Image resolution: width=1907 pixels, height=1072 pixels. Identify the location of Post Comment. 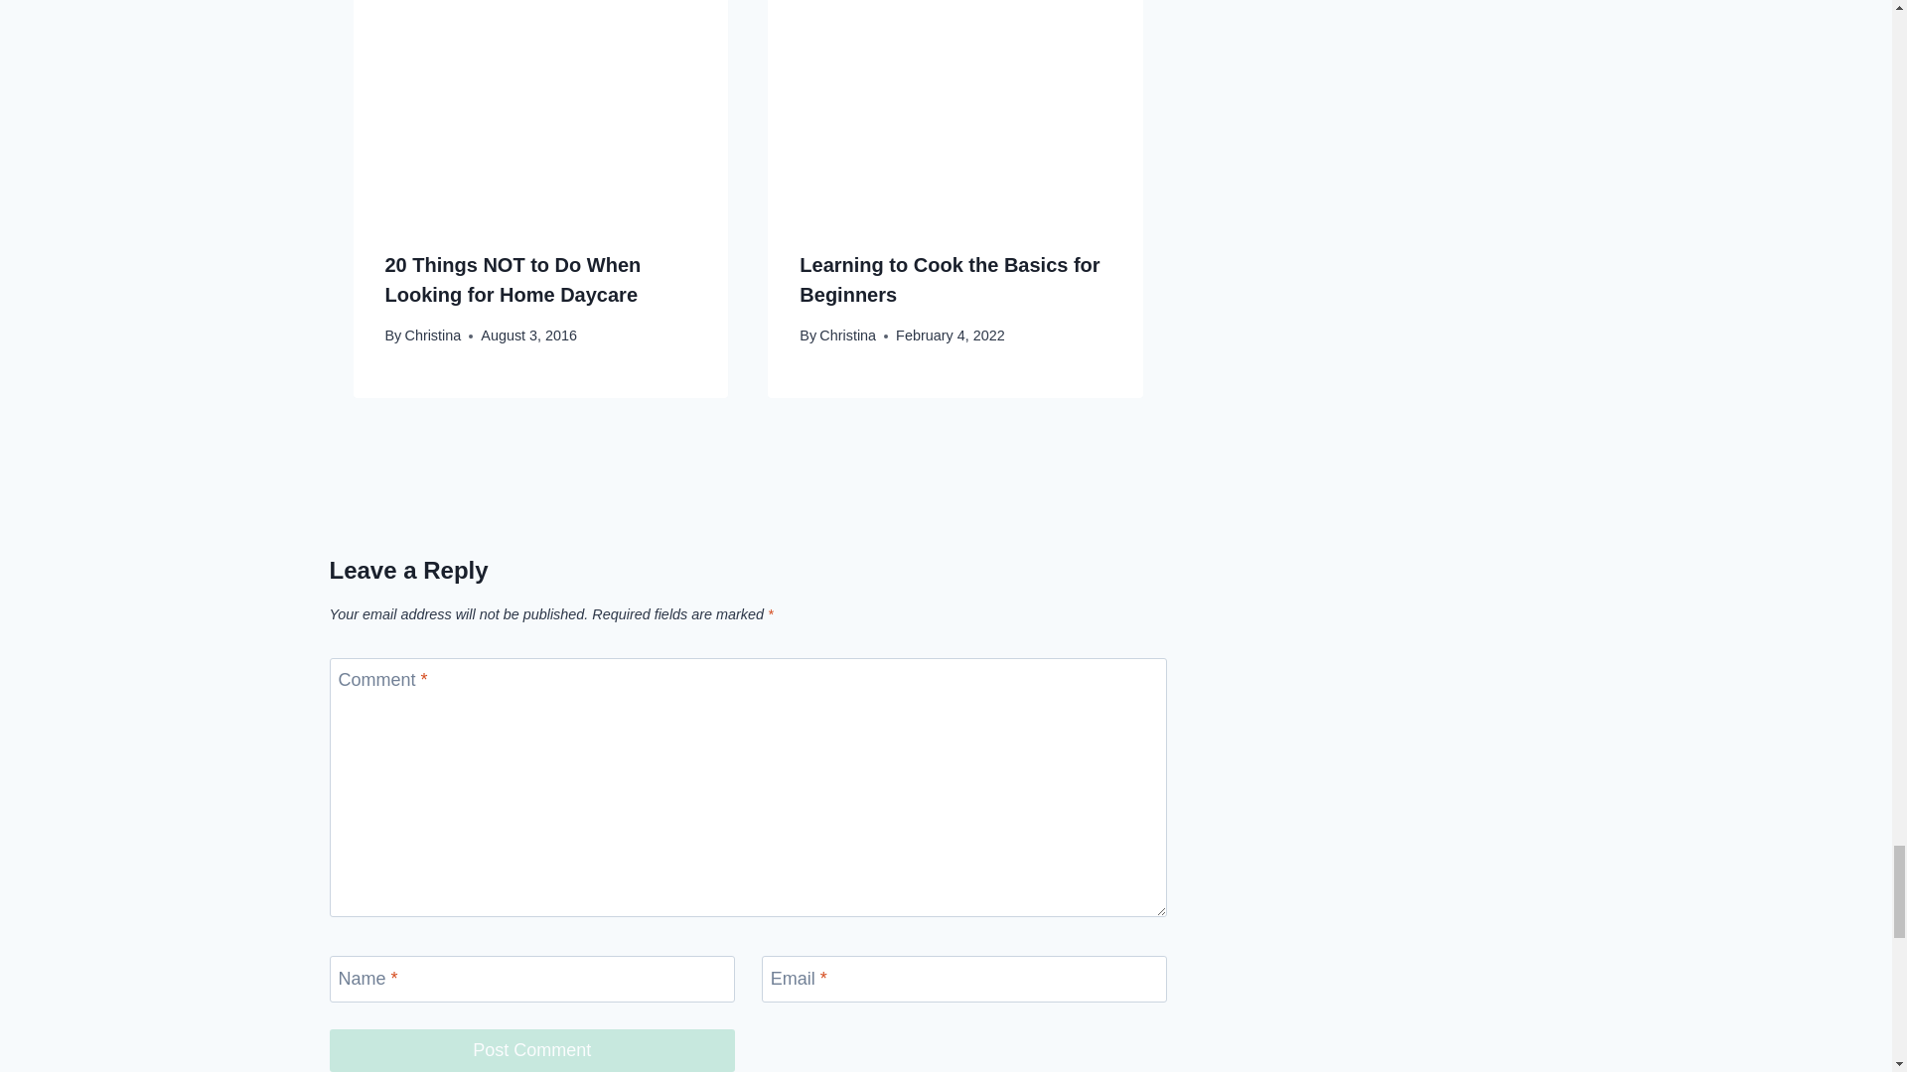
(532, 1050).